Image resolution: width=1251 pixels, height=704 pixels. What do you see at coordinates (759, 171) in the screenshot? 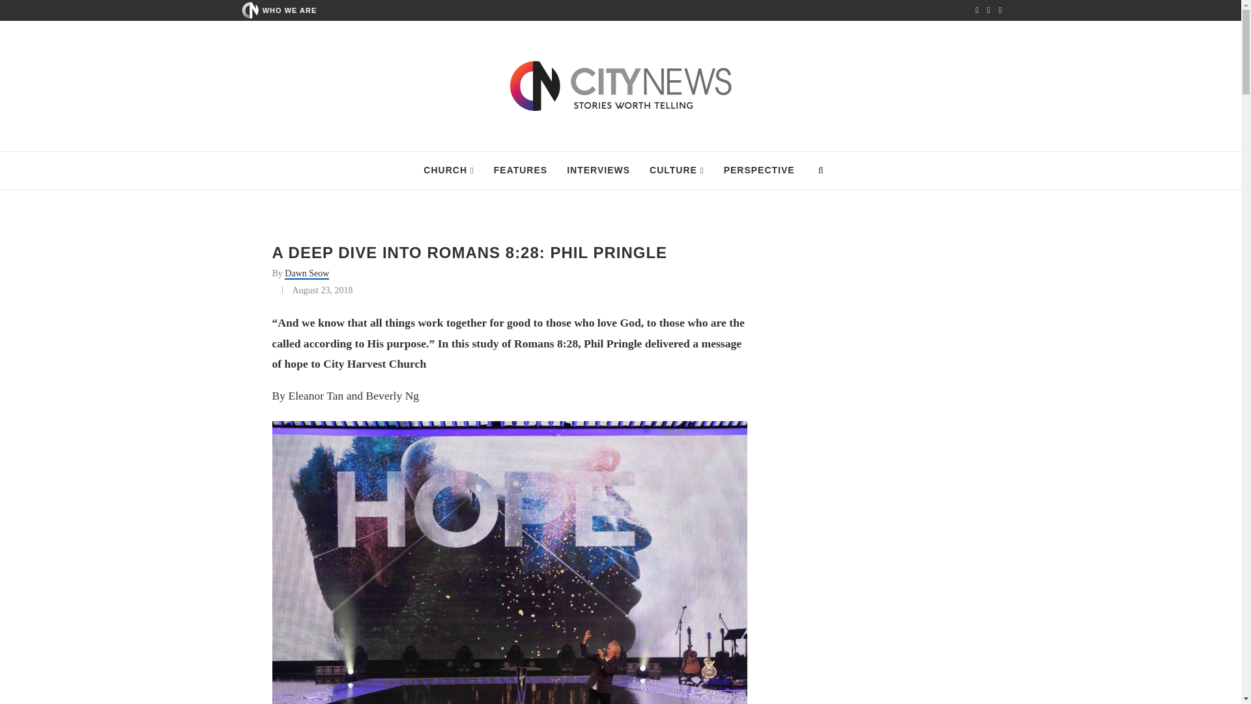
I see `PERSPECTIVE` at bounding box center [759, 171].